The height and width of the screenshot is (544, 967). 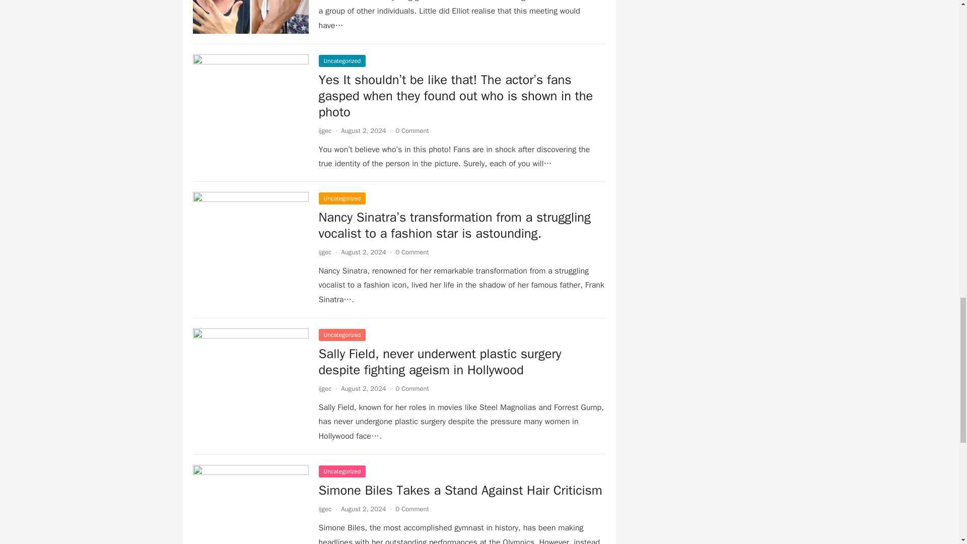 I want to click on Uncategorized, so click(x=341, y=198).